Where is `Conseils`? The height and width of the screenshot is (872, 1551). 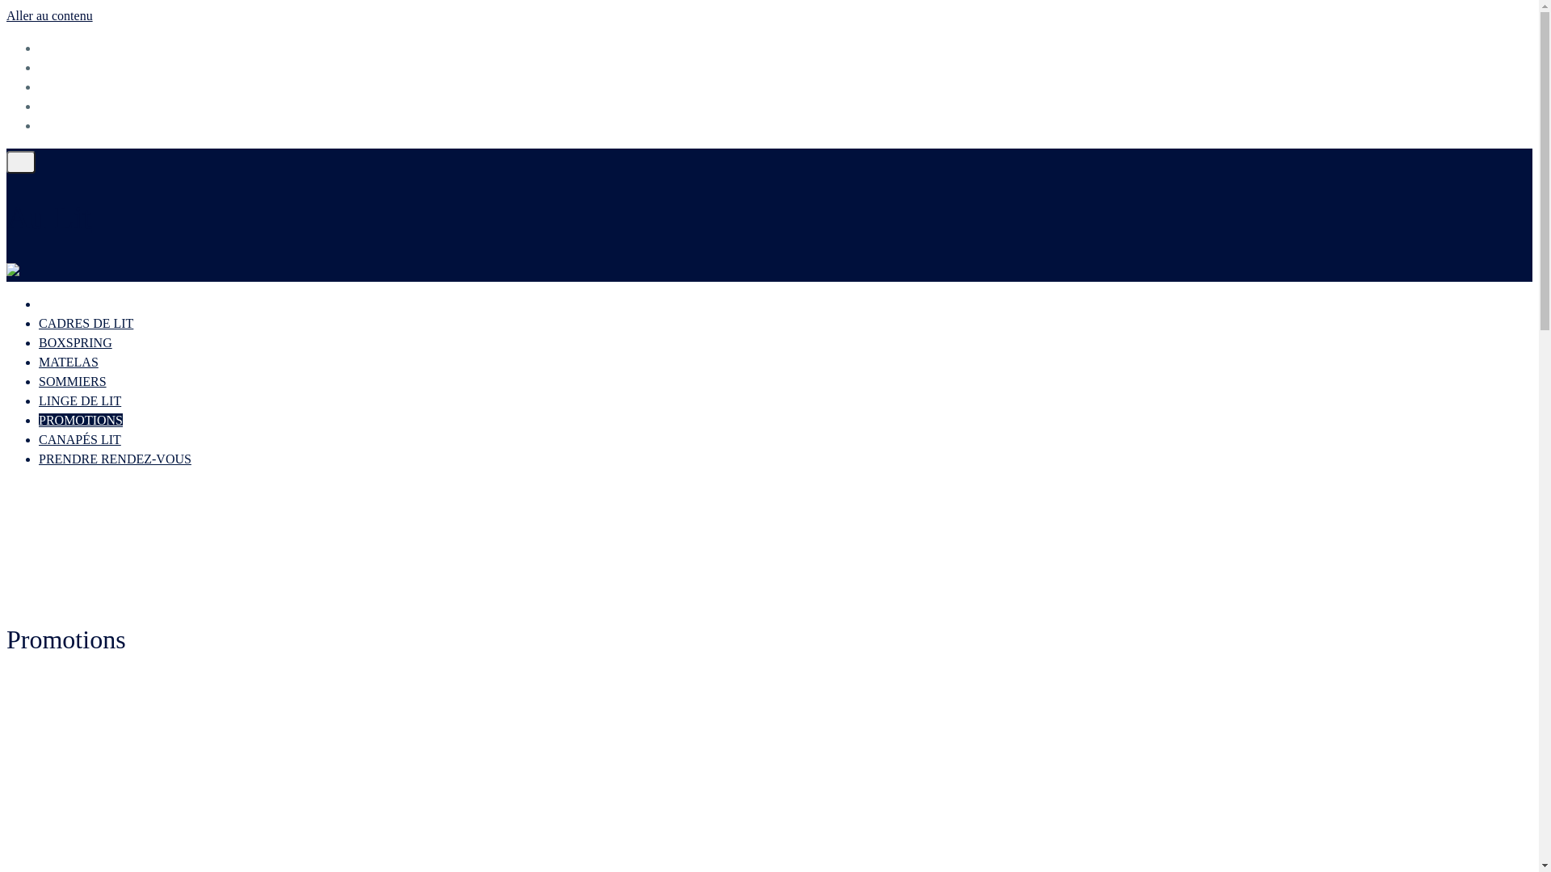
Conseils is located at coordinates (61, 68).